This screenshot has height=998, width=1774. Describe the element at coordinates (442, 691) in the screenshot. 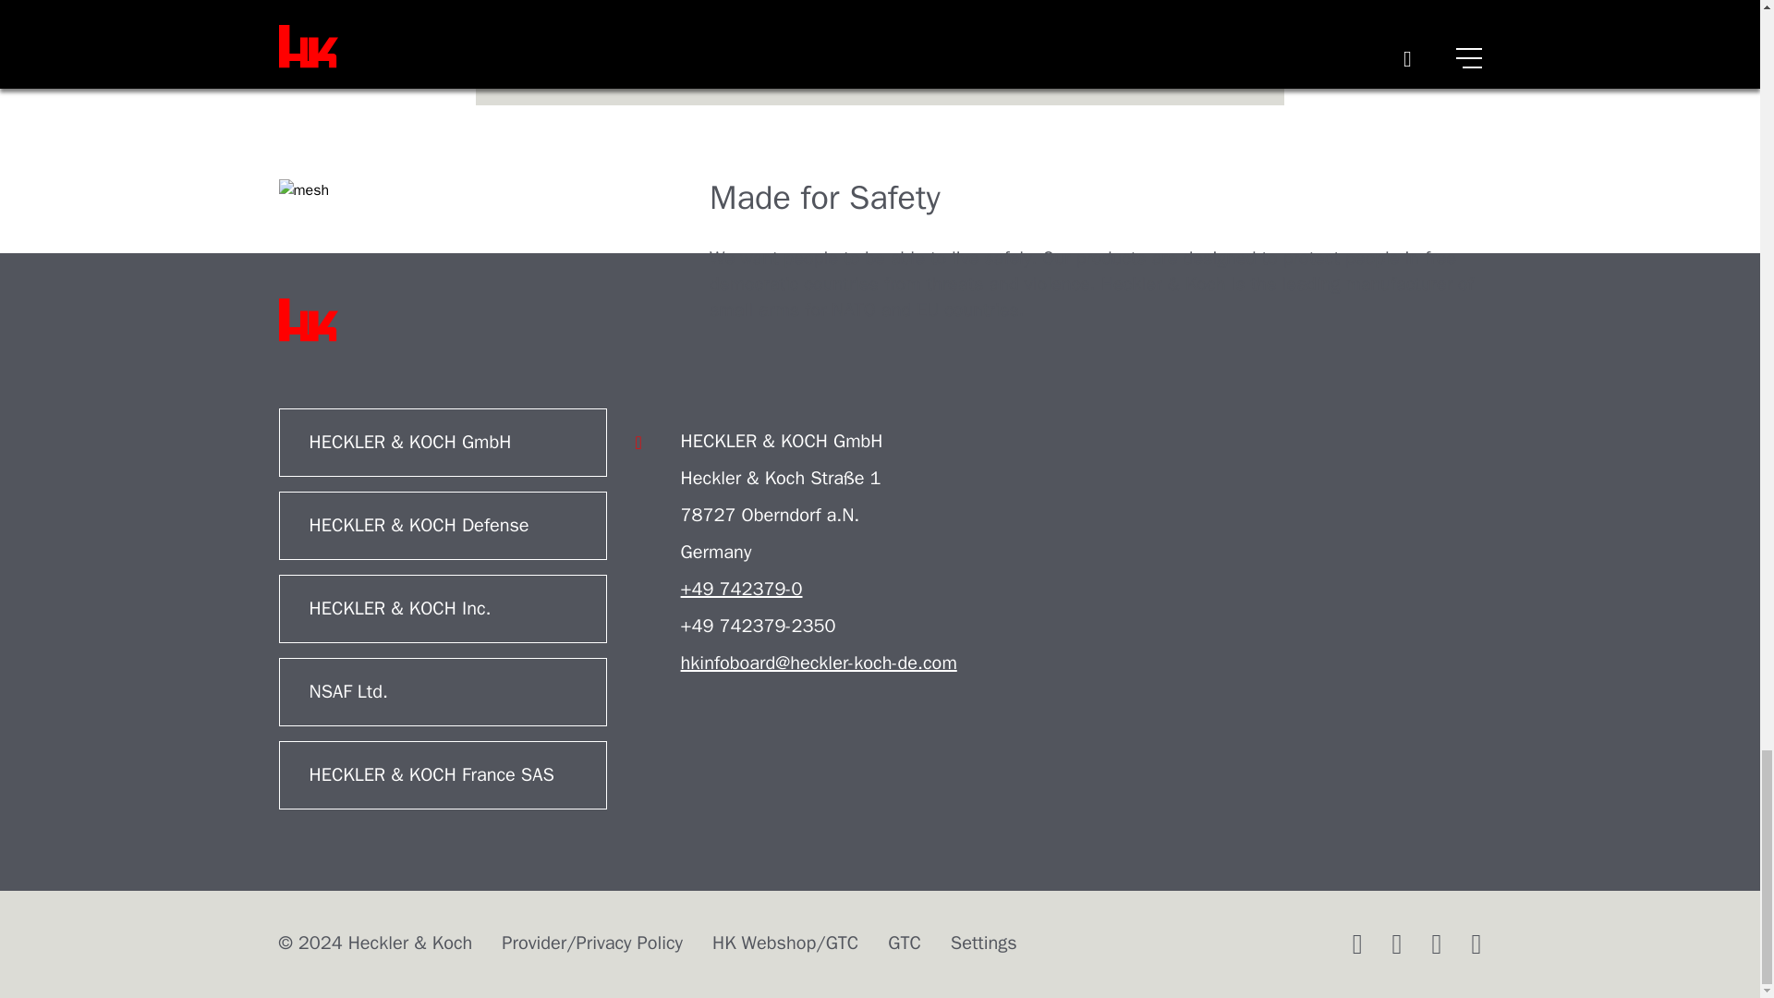

I see `NSAF Ltd.` at that location.